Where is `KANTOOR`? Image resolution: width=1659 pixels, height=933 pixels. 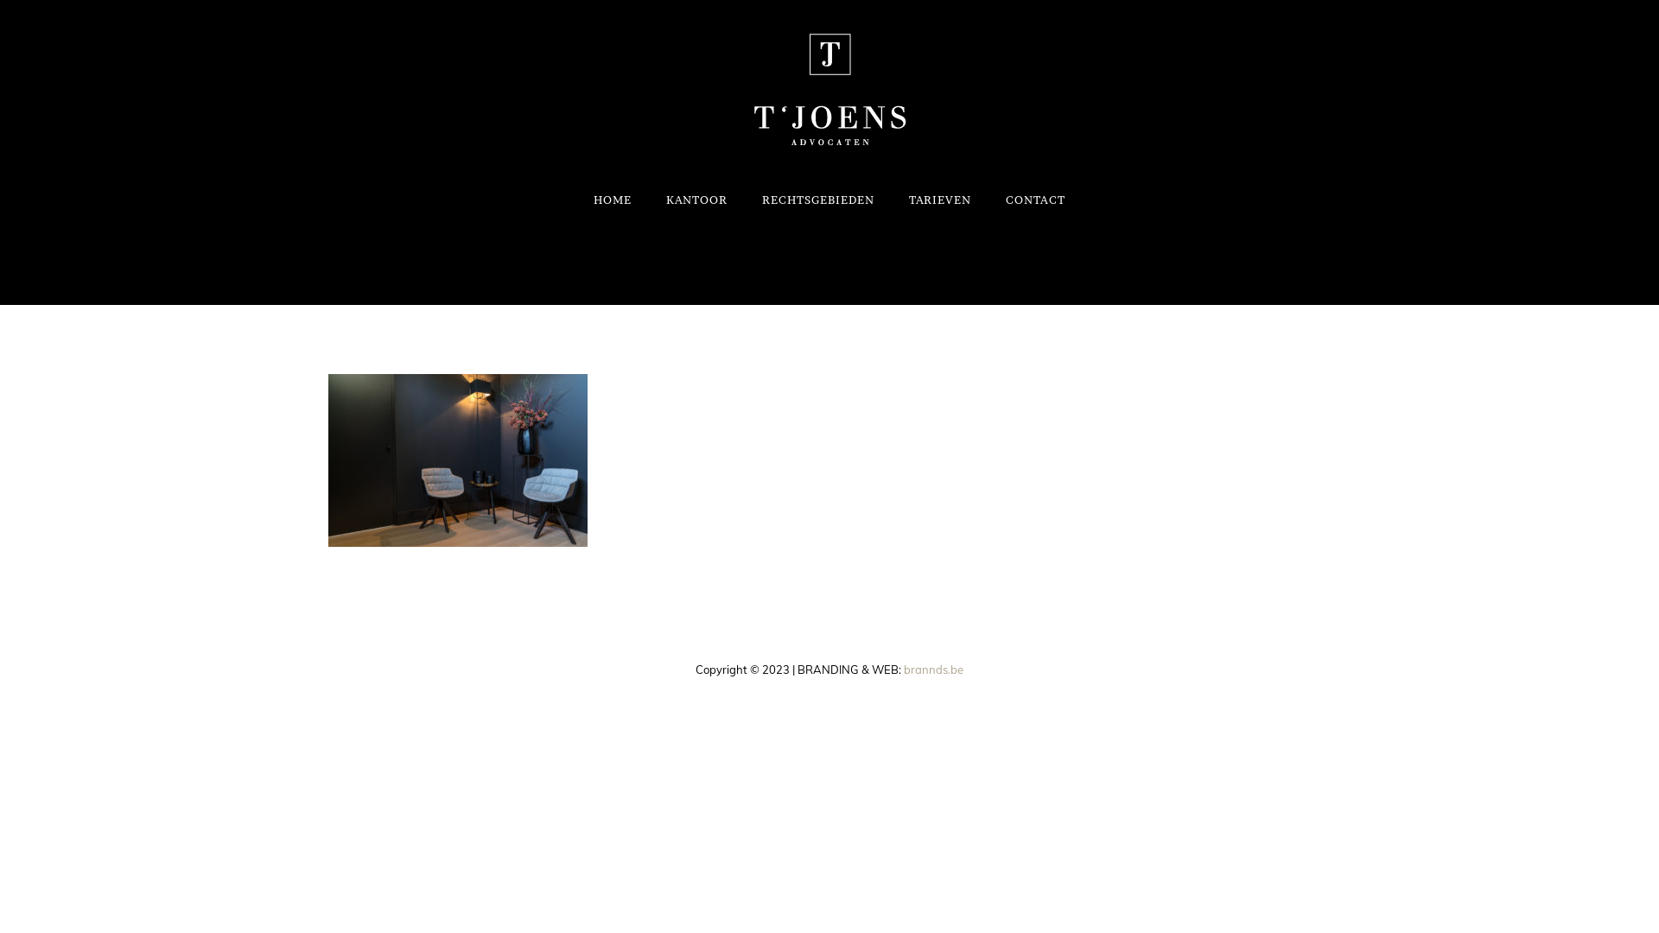
KANTOOR is located at coordinates (696, 200).